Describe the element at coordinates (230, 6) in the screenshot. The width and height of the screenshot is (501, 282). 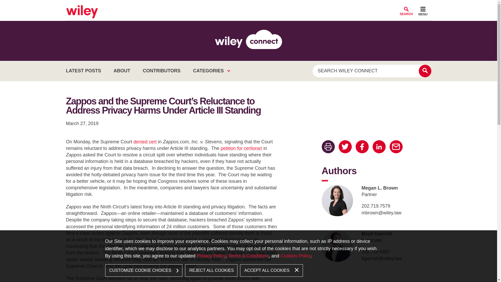
I see `Main Content` at that location.